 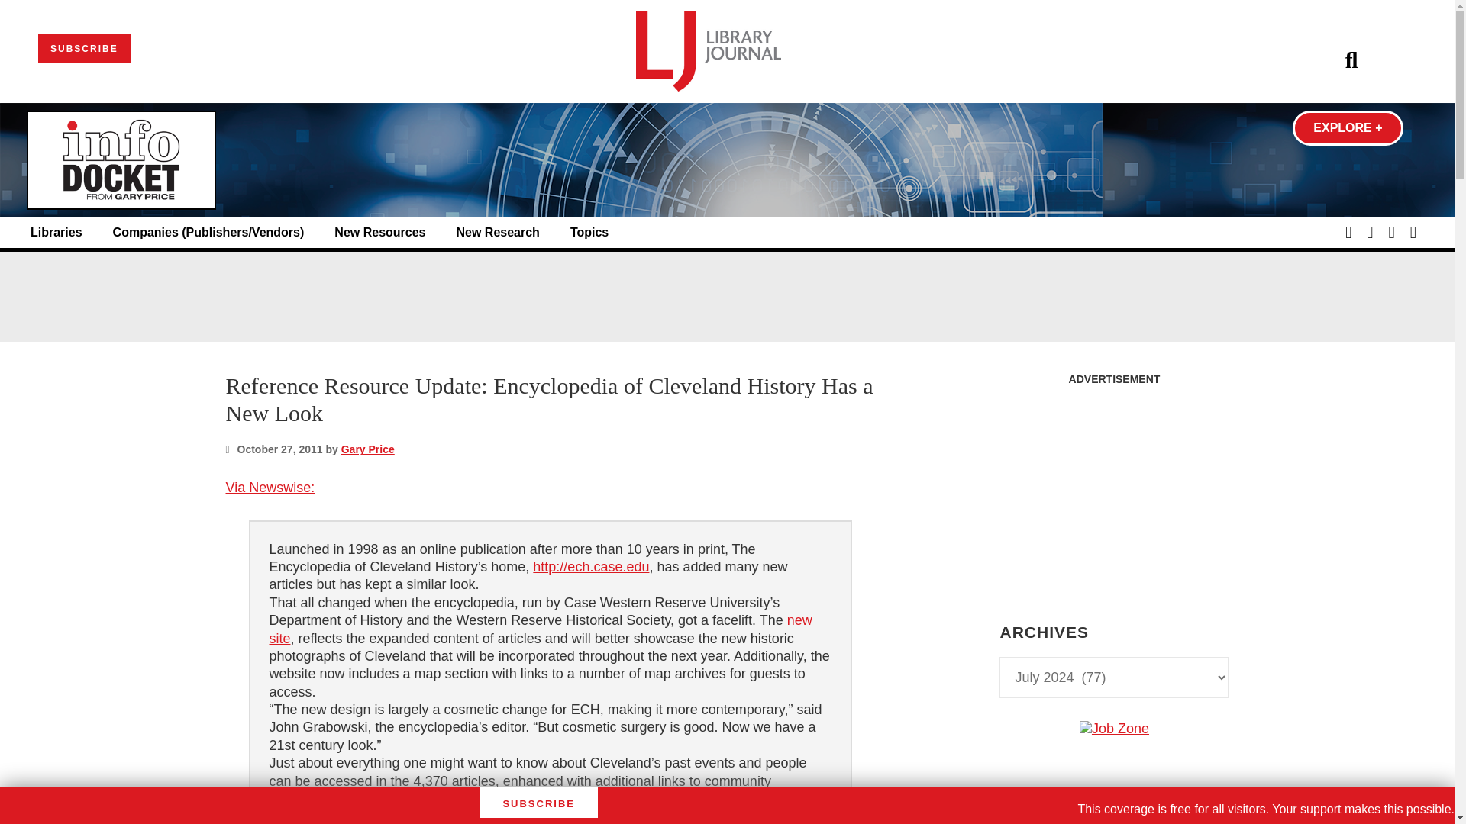 What do you see at coordinates (379, 233) in the screenshot?
I see `New Resources` at bounding box center [379, 233].